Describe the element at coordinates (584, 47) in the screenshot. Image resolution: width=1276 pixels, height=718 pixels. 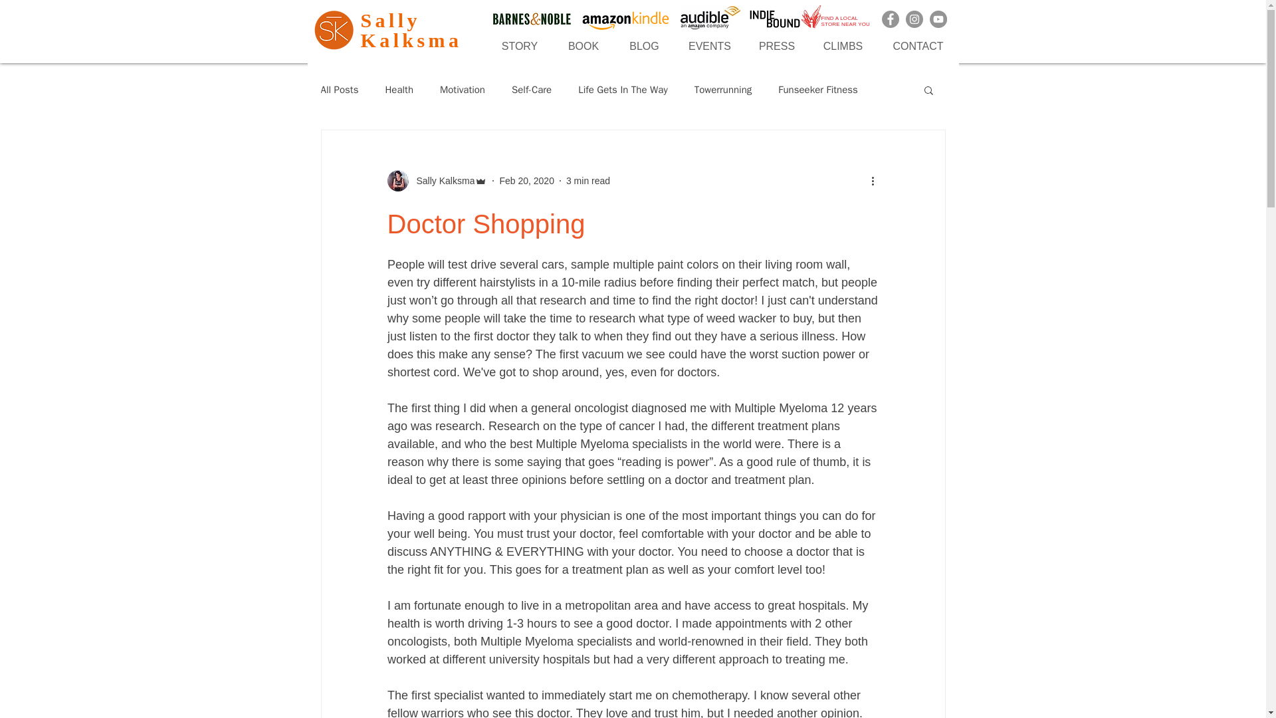
I see `BOOK` at that location.